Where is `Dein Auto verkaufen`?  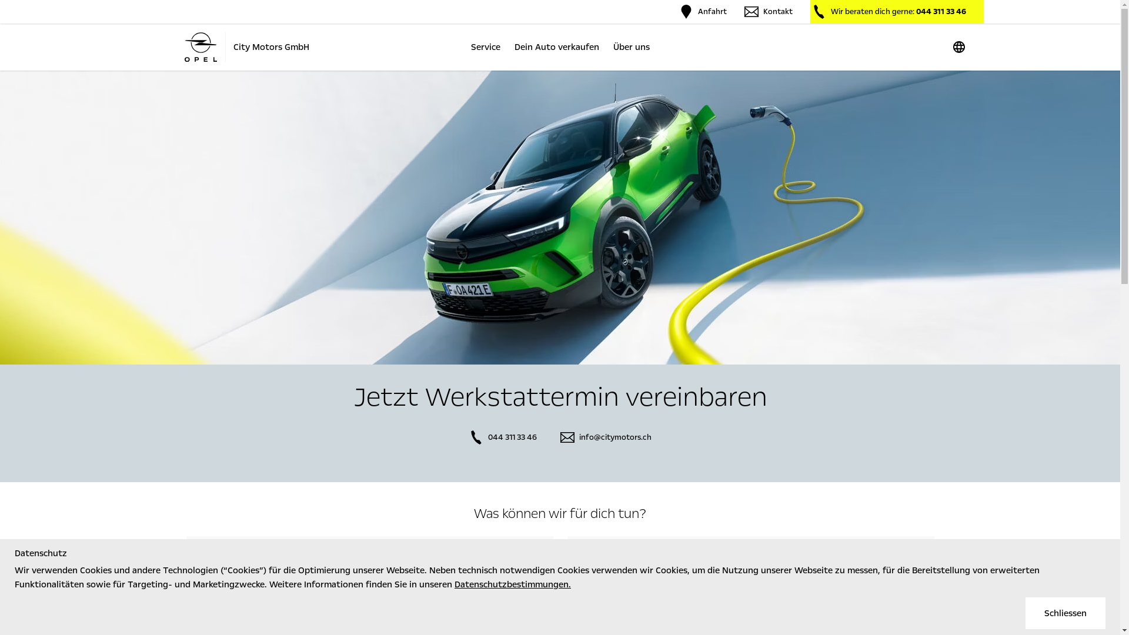
Dein Auto verkaufen is located at coordinates (556, 47).